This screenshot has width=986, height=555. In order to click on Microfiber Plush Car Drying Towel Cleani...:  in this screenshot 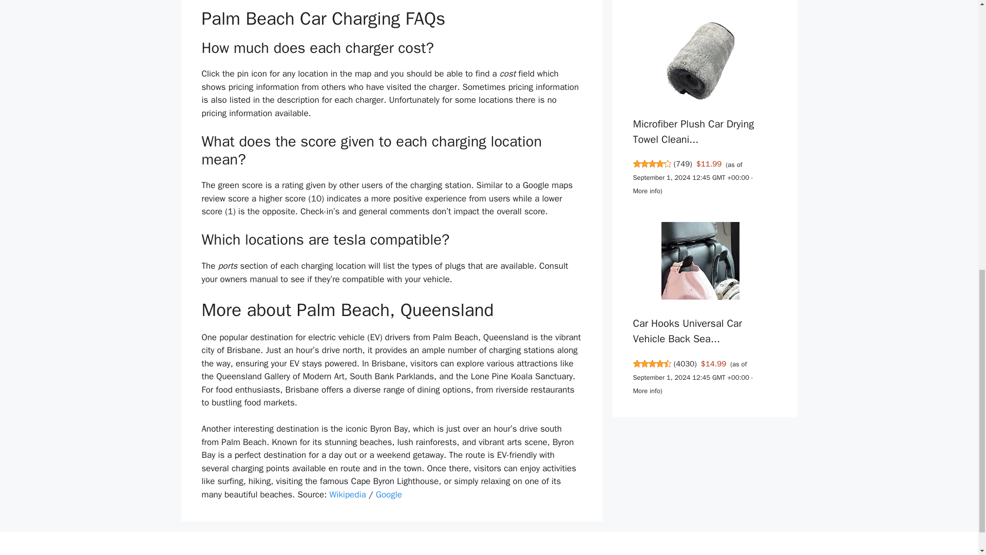, I will do `click(693, 132)`.